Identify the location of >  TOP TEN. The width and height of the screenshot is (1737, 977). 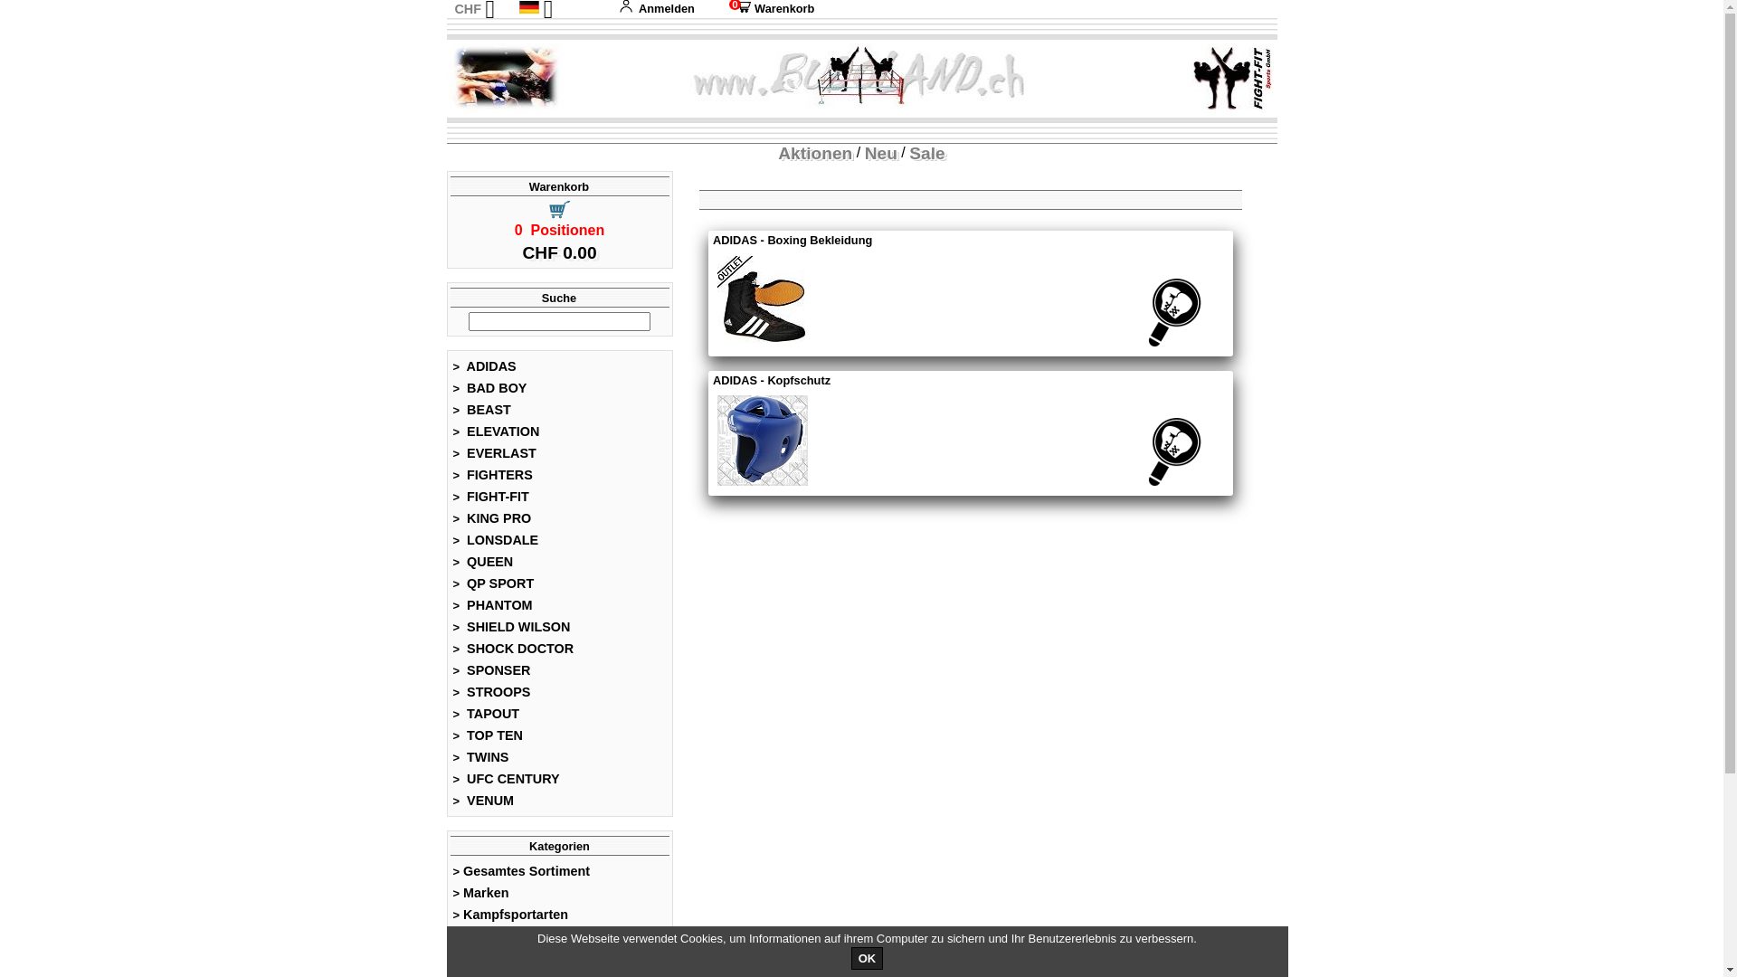
(488, 735).